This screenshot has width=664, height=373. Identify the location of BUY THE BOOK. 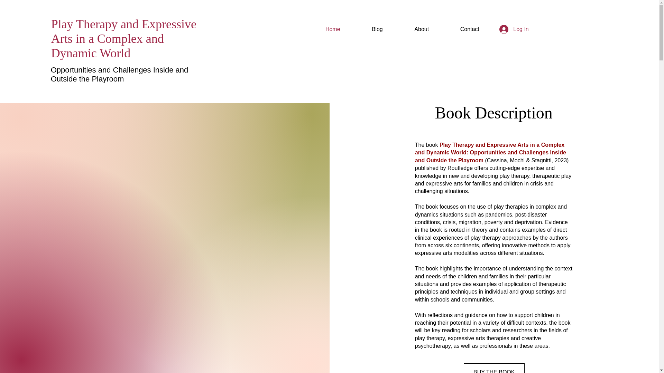
(494, 368).